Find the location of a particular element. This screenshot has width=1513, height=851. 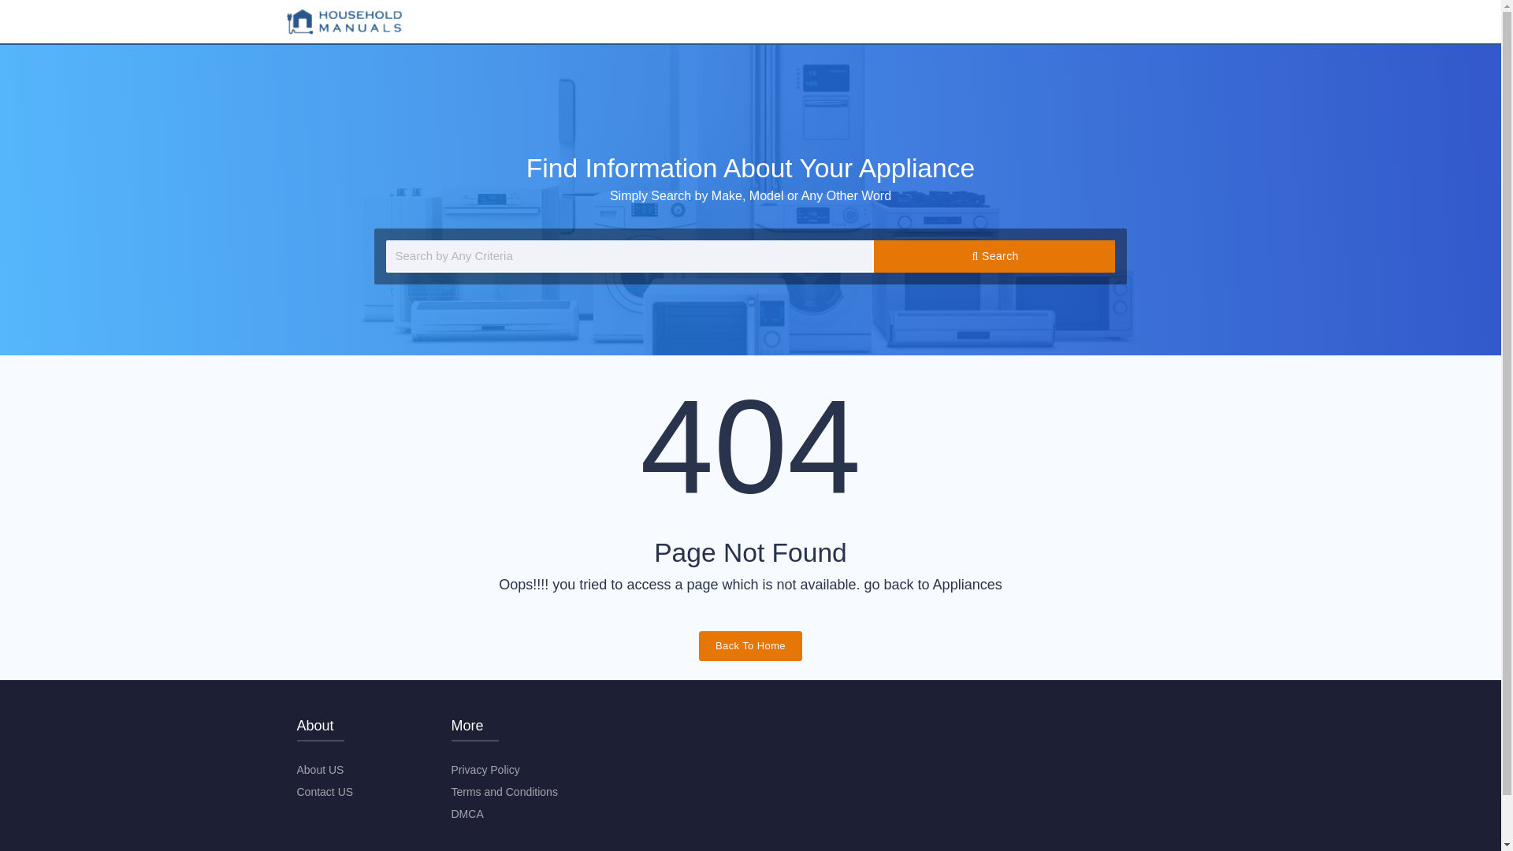

Back To Home is located at coordinates (750, 646).